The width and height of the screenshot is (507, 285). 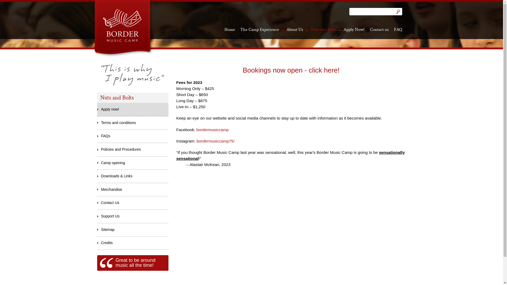 I want to click on bordermusiccamp75/, so click(x=215, y=141).